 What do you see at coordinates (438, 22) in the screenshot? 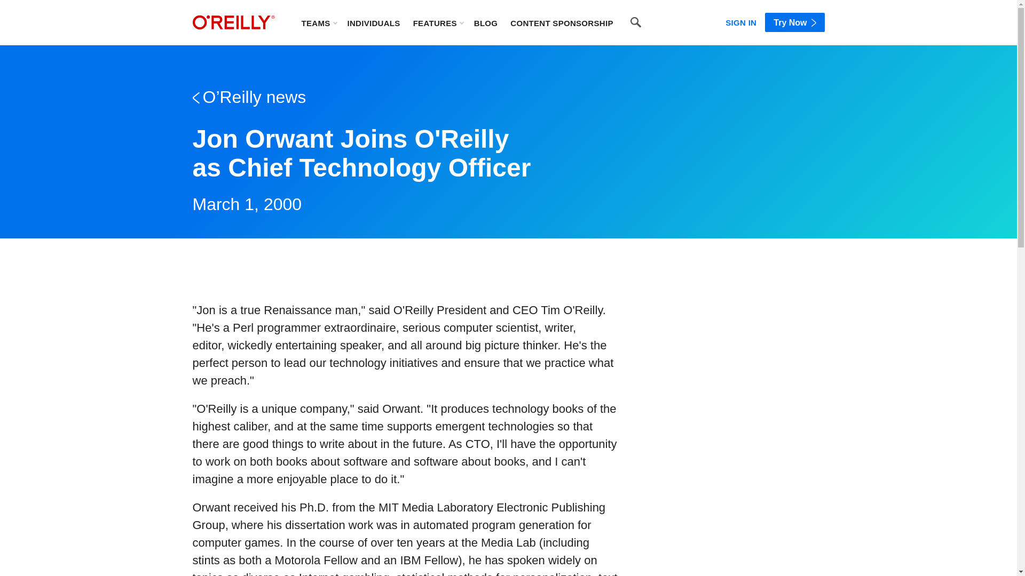
I see `FEATURES` at bounding box center [438, 22].